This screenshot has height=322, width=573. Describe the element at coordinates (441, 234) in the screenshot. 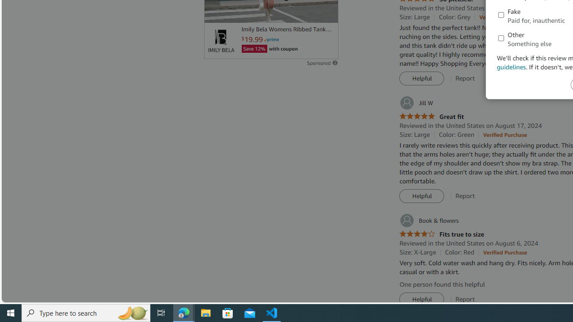

I see `4.0 out of 5 stars Fits true to size` at that location.